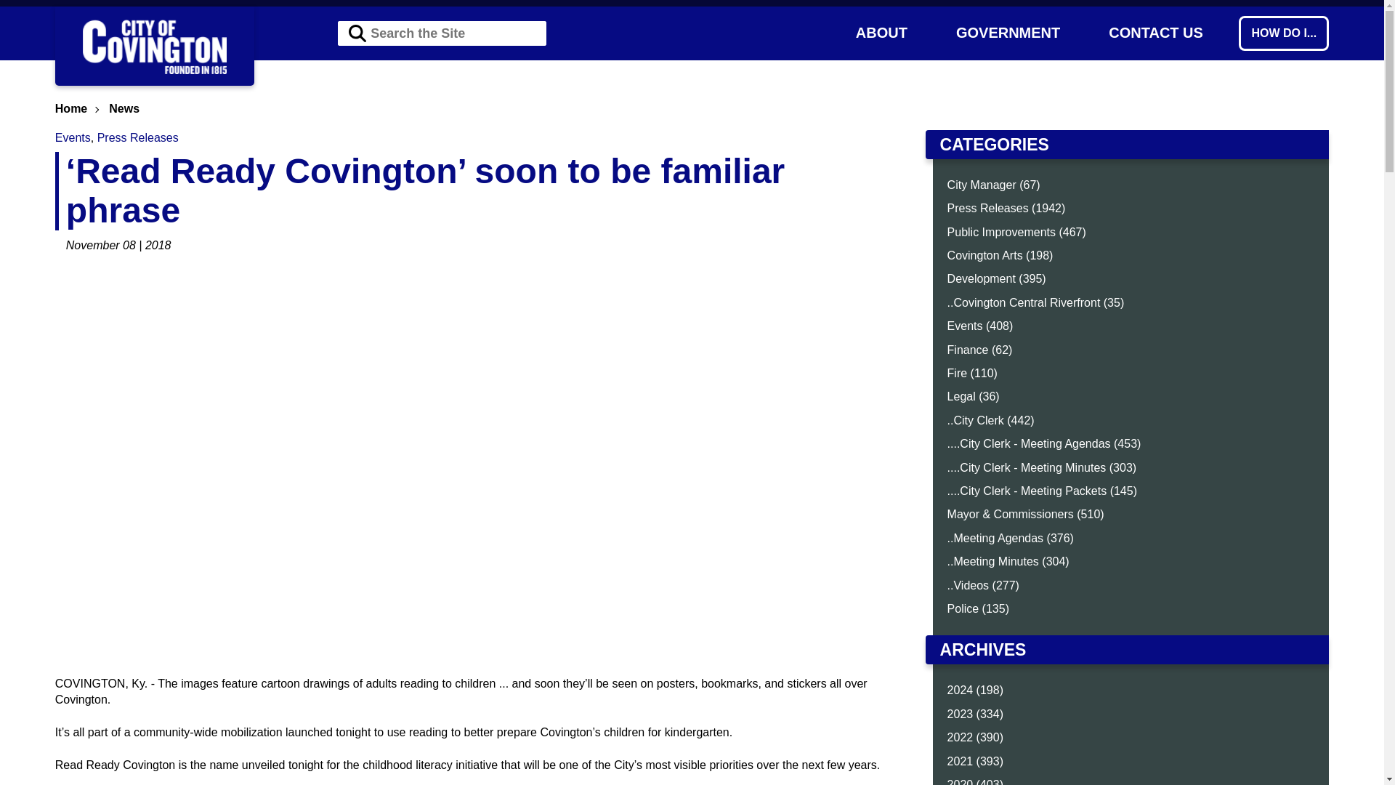 This screenshot has height=785, width=1395. What do you see at coordinates (881, 32) in the screenshot?
I see `ABOUT` at bounding box center [881, 32].